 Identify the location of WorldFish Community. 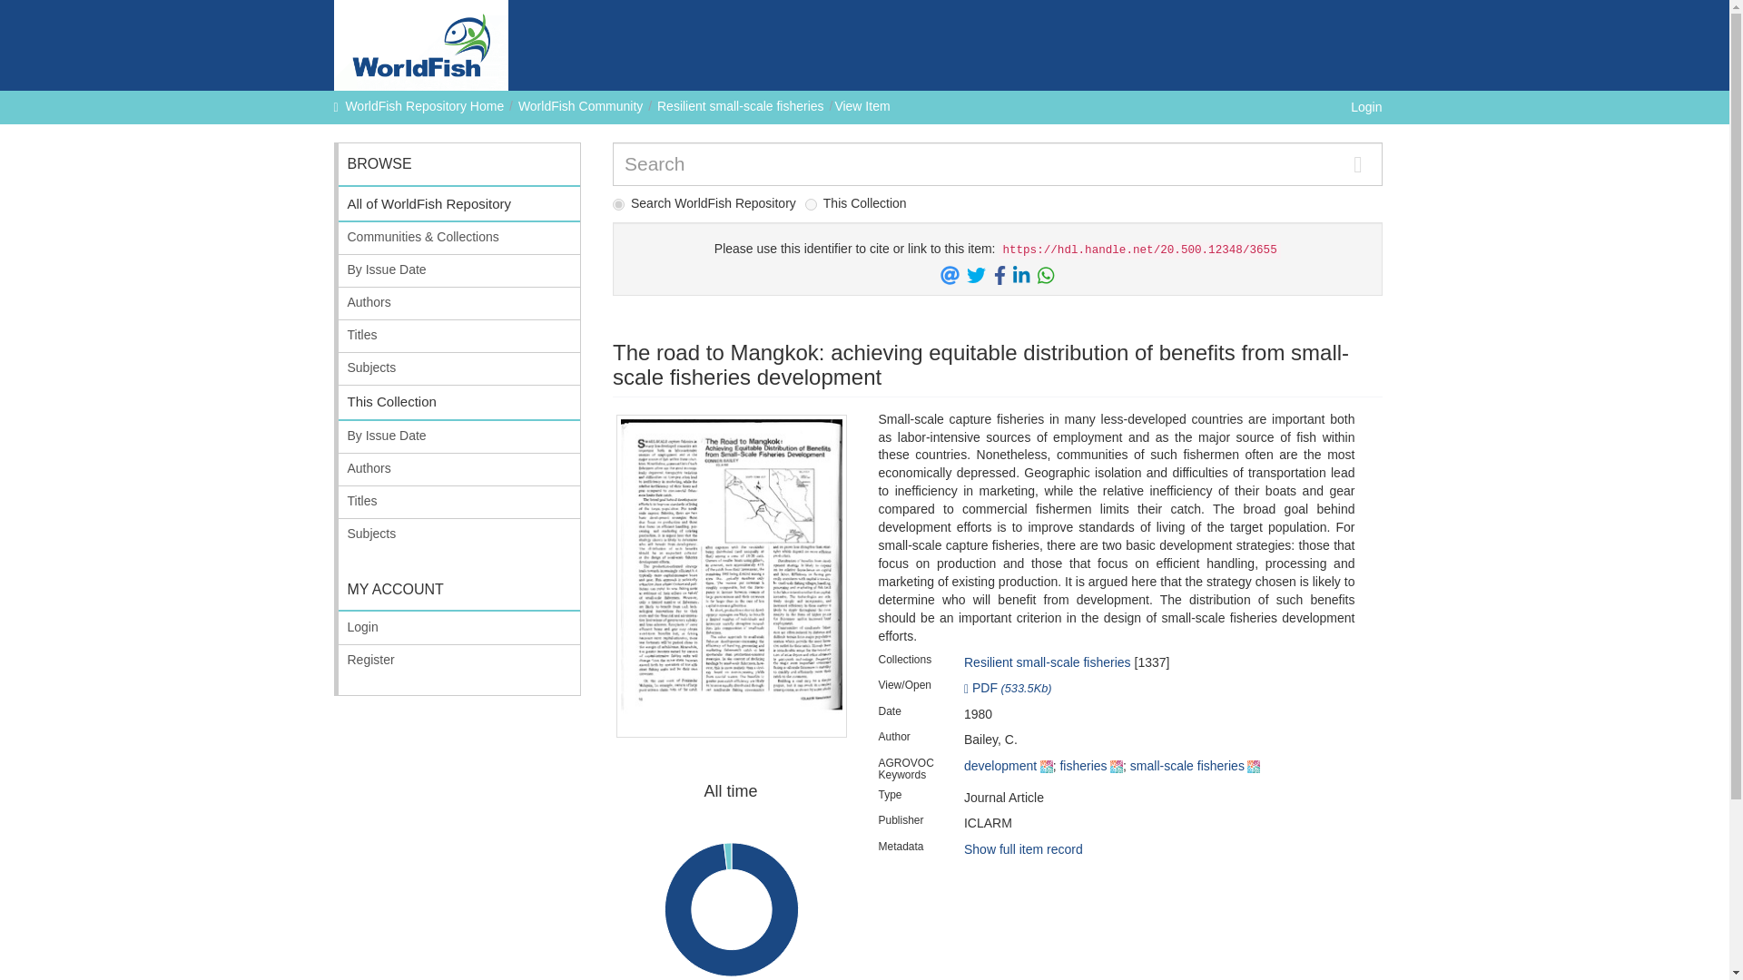
(580, 106).